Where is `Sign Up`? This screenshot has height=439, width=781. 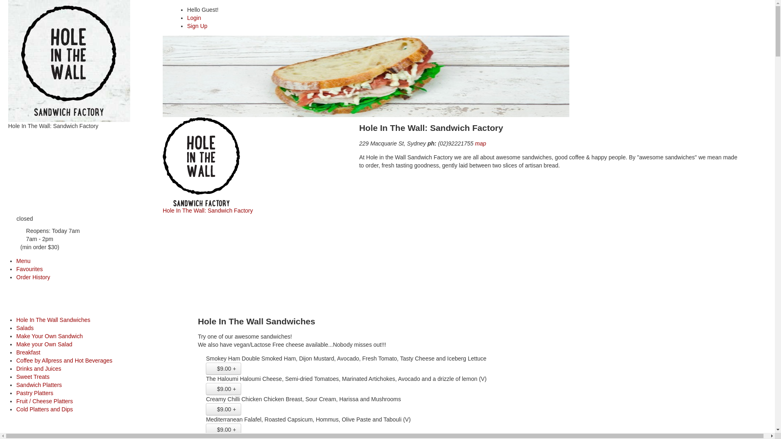 Sign Up is located at coordinates (297, 26).